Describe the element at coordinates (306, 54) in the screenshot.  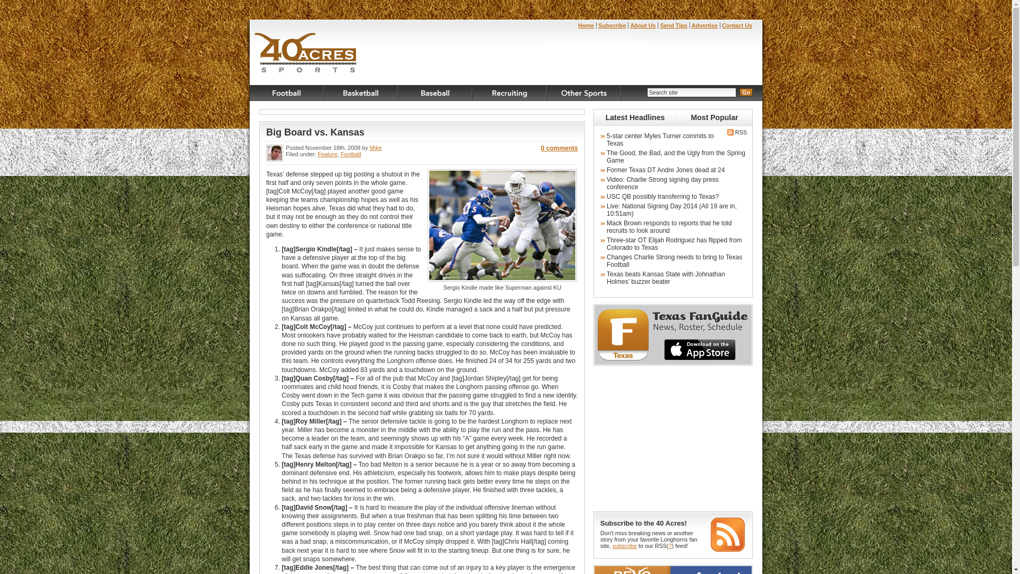
I see `40 Acres Sports` at that location.